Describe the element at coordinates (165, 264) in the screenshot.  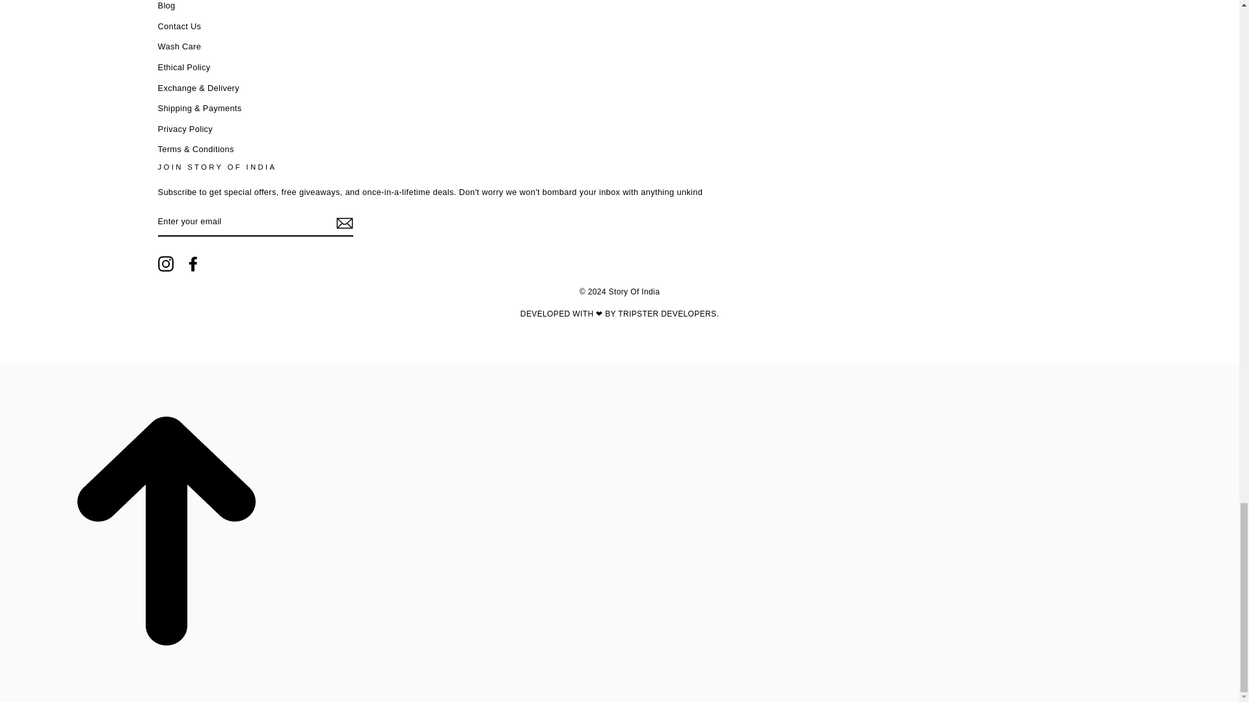
I see `Story Of India on Instagram` at that location.